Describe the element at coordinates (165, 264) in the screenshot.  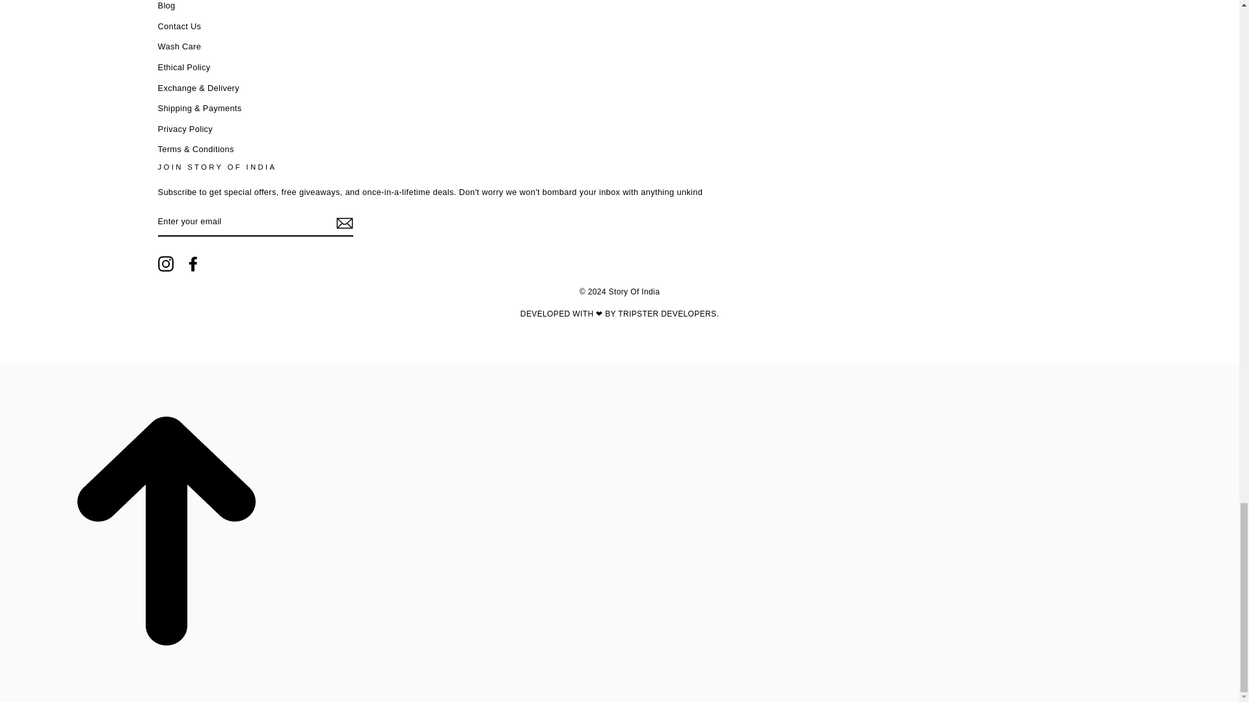
I see `Story Of India on Instagram` at that location.